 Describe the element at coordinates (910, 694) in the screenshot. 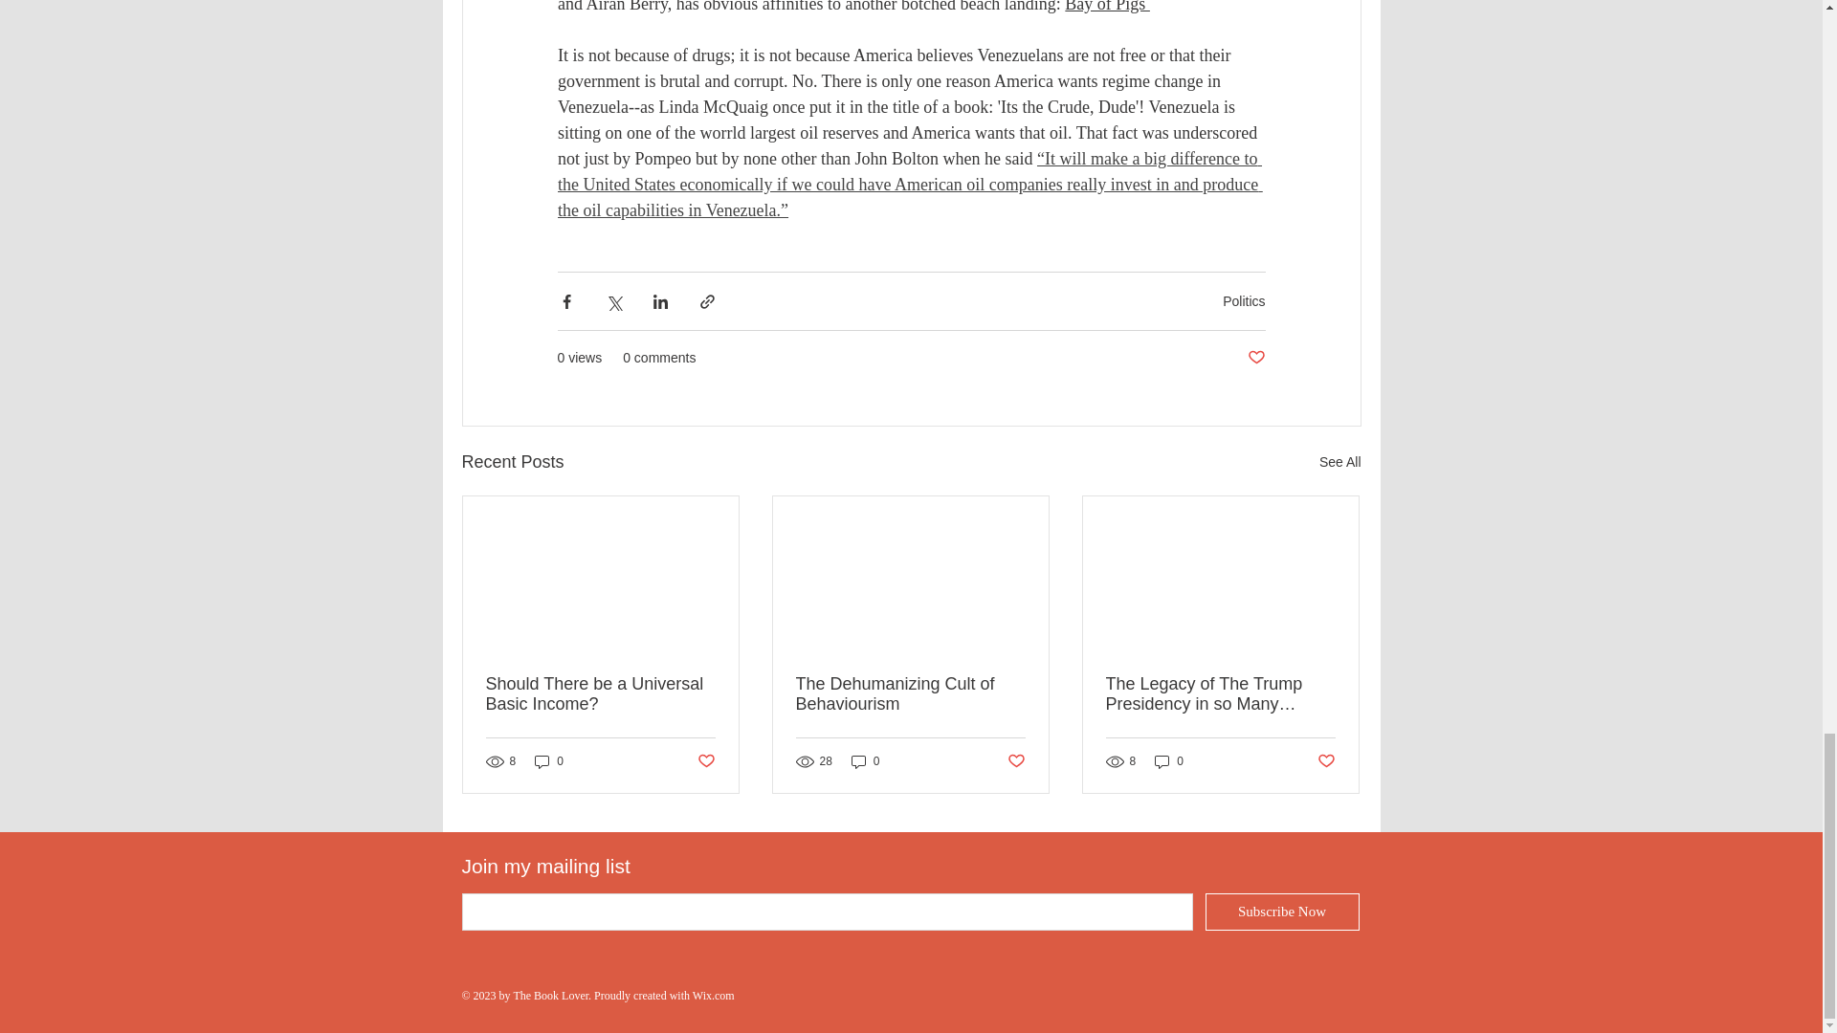

I see `The Dehumanizing Cult of Behaviourism` at that location.